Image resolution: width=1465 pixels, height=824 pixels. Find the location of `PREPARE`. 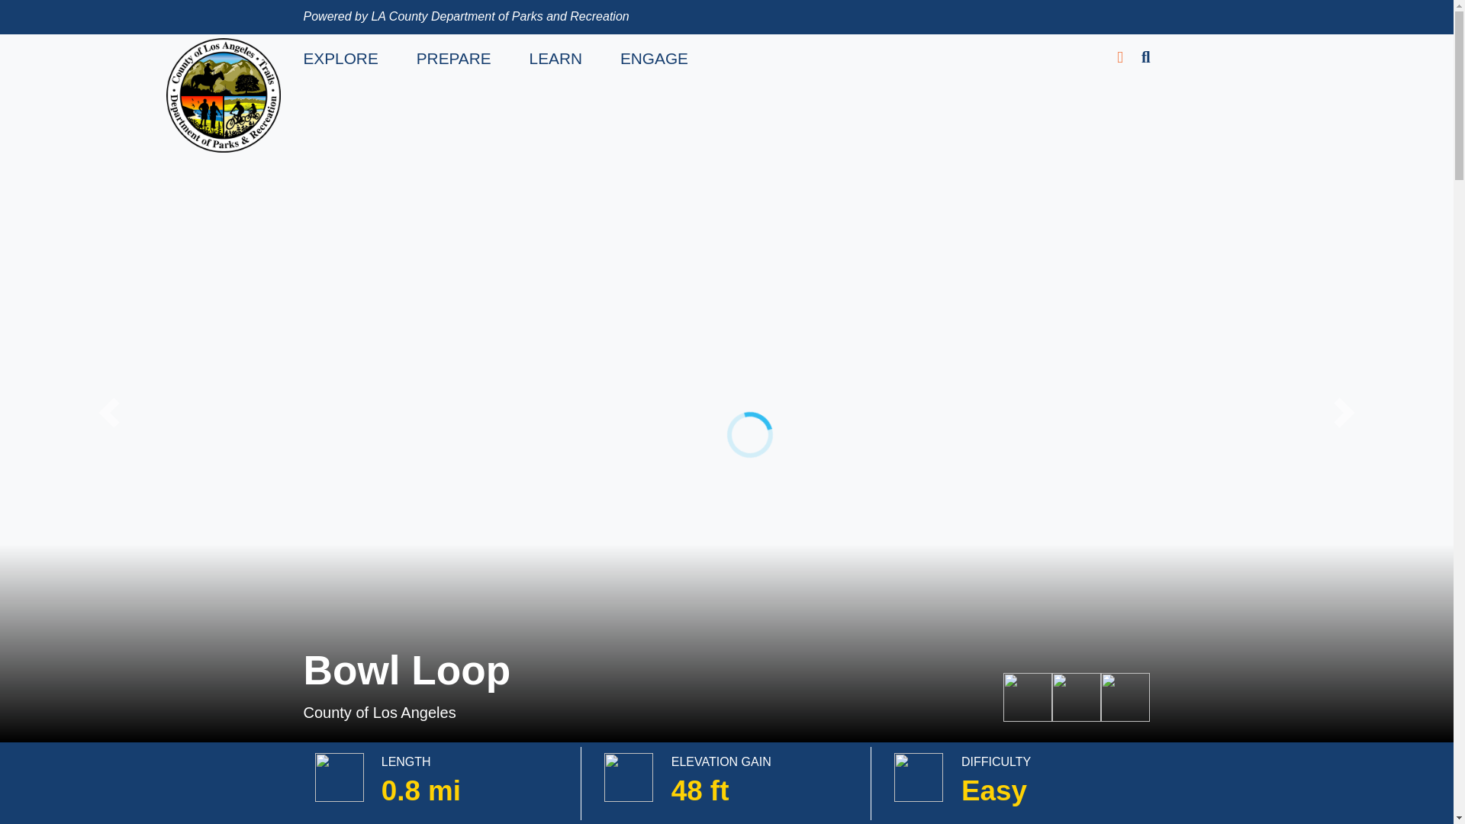

PREPARE is located at coordinates (453, 58).